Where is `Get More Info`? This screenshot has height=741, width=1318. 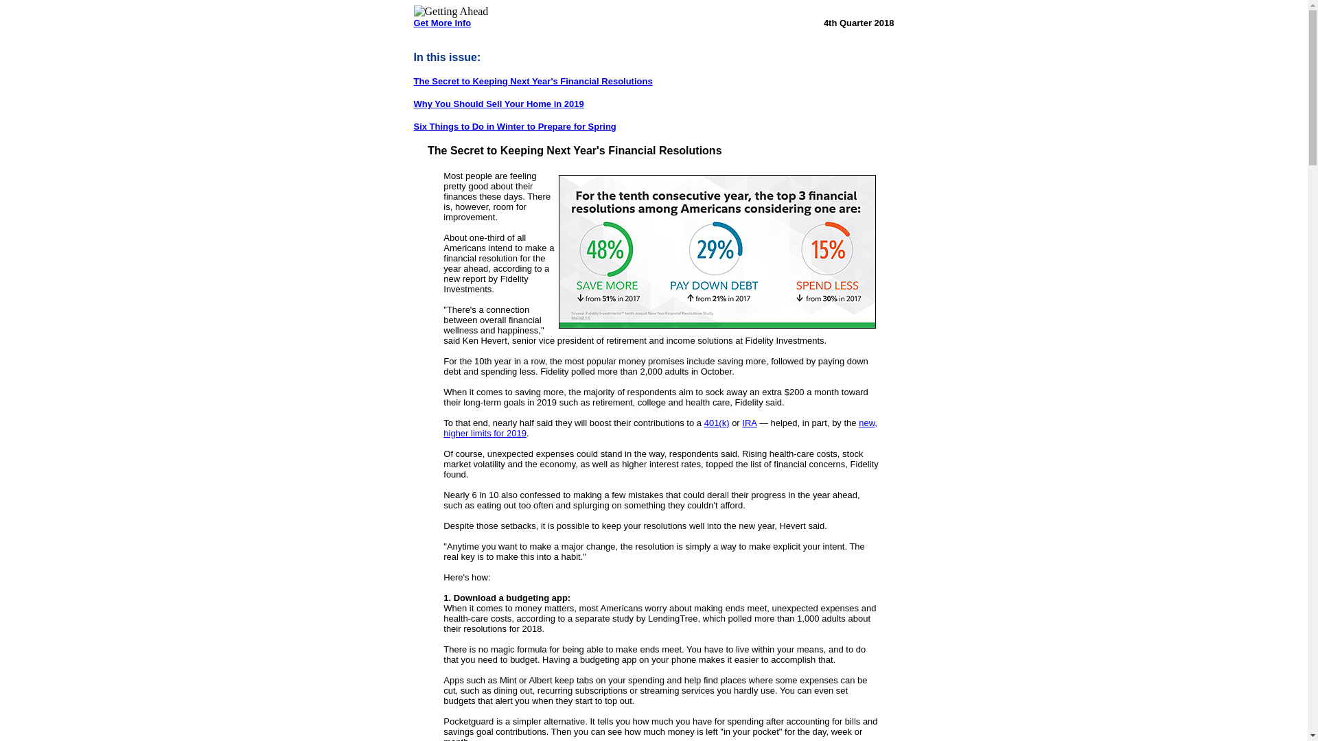
Get More Info is located at coordinates (442, 23).